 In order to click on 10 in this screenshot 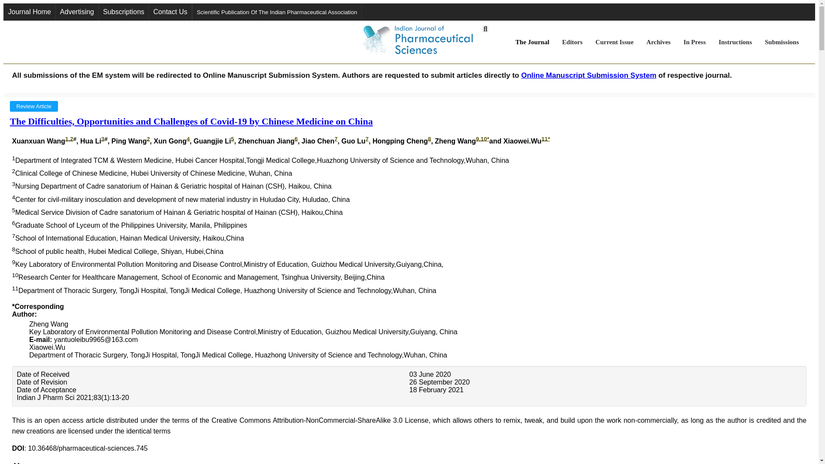, I will do `click(484, 138)`.